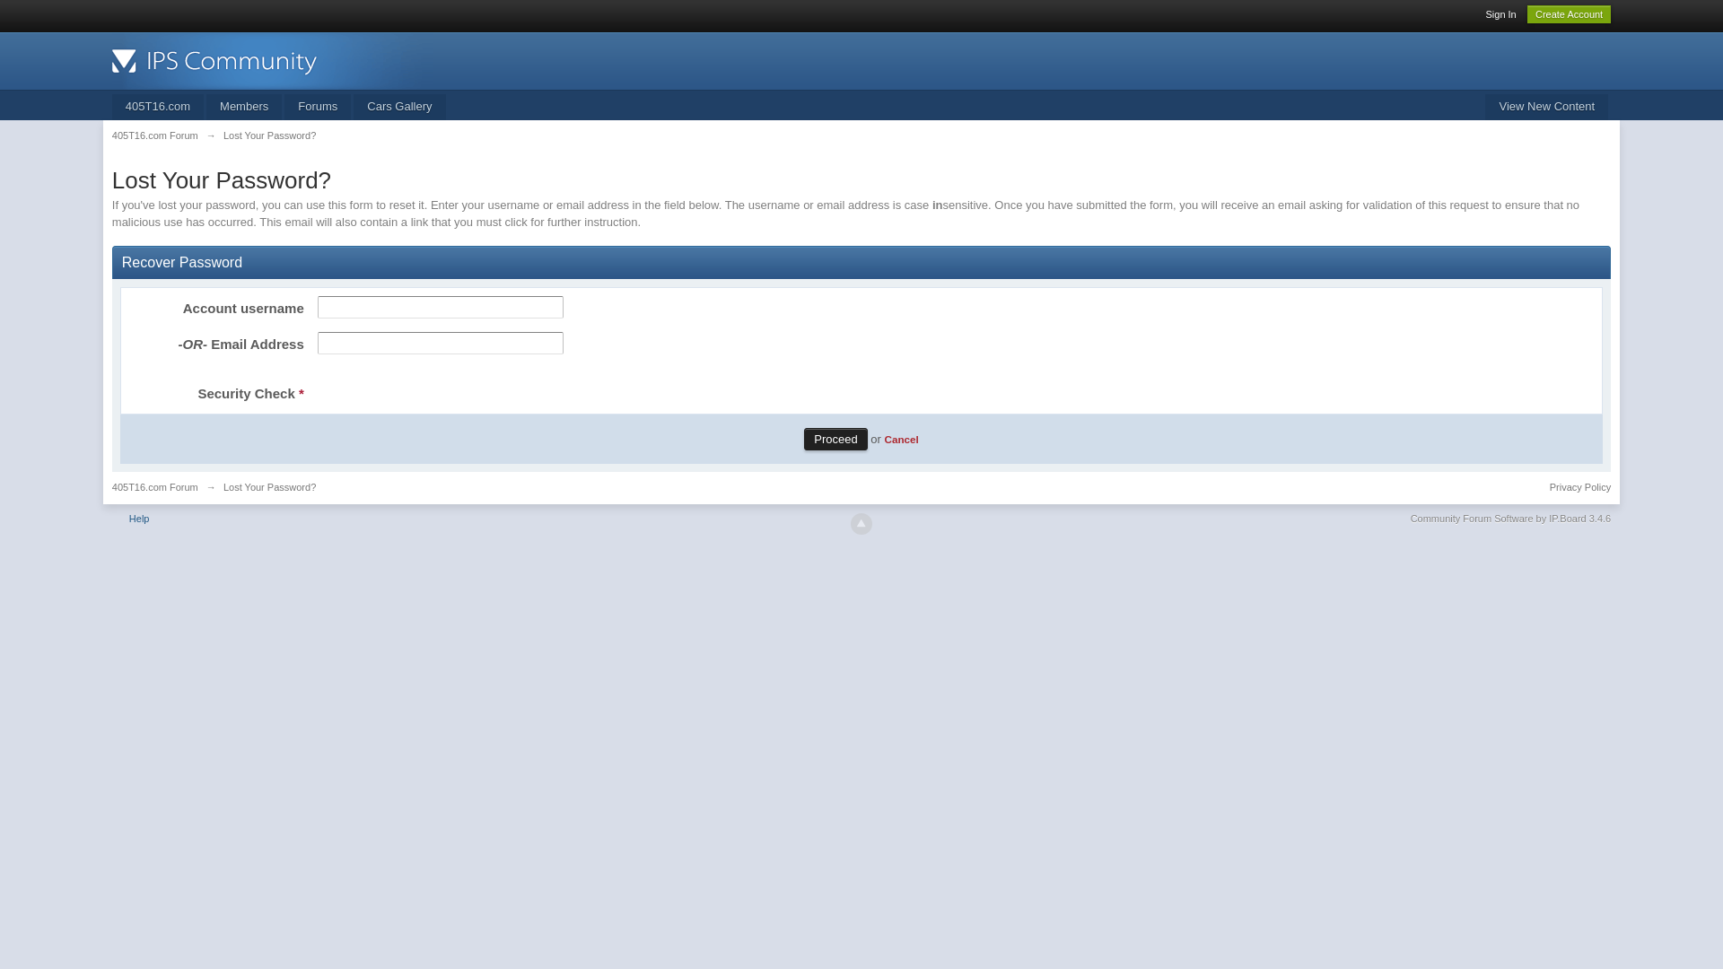 This screenshot has width=1723, height=969. What do you see at coordinates (399, 108) in the screenshot?
I see `Cars Gallery` at bounding box center [399, 108].